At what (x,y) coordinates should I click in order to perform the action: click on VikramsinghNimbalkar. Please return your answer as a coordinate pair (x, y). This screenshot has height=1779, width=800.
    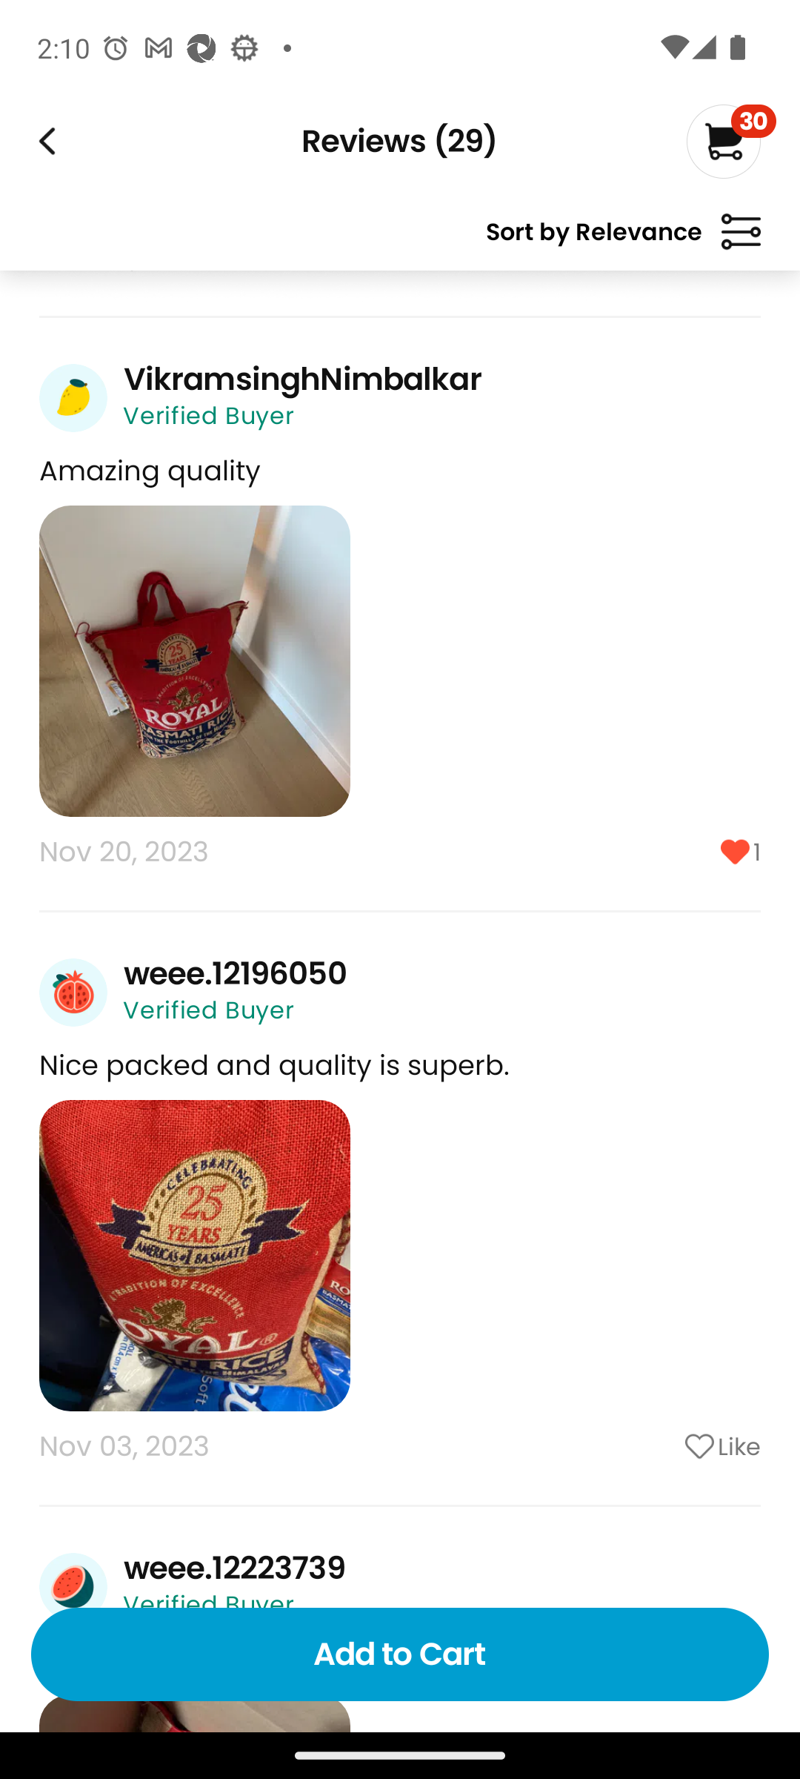
    Looking at the image, I should click on (302, 379).